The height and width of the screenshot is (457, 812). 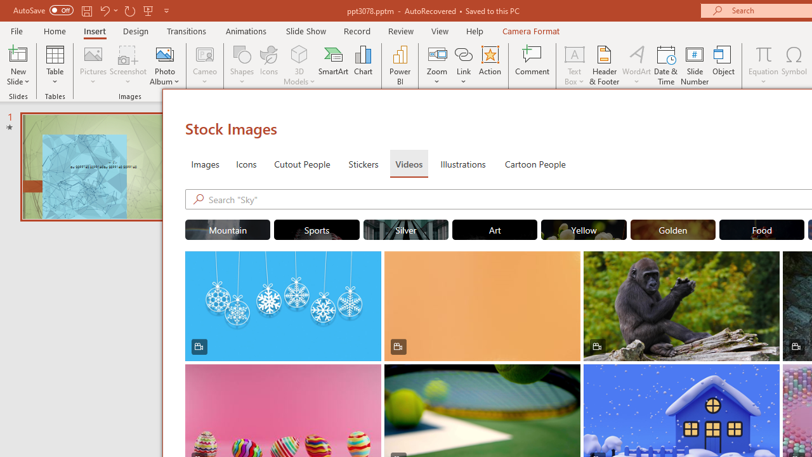 I want to click on "Art" Stock Videos., so click(x=495, y=230).